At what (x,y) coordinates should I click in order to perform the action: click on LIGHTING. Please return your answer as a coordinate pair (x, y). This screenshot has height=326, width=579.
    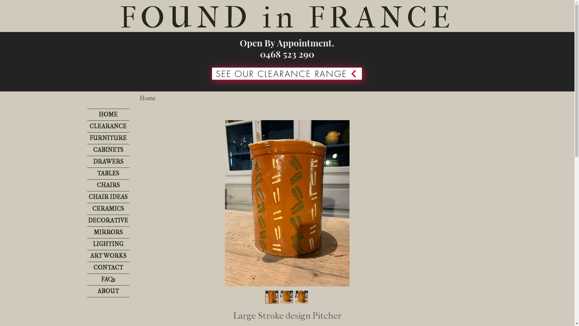
    Looking at the image, I should click on (108, 244).